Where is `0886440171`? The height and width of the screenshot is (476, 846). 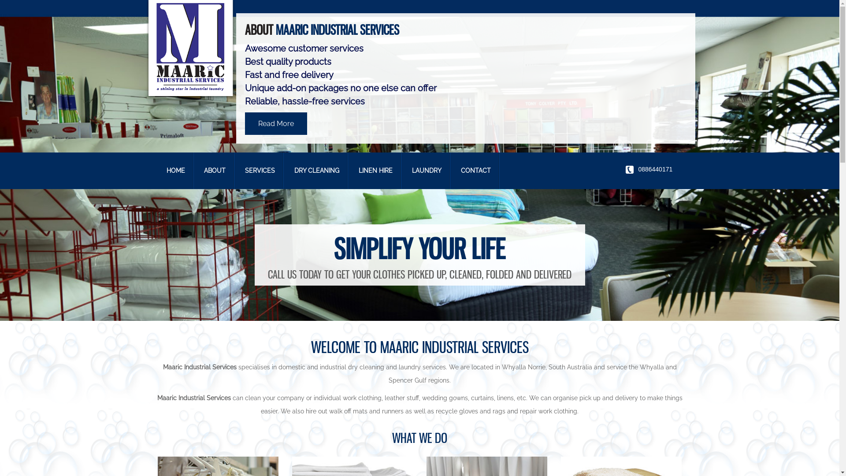 0886440171 is located at coordinates (655, 169).